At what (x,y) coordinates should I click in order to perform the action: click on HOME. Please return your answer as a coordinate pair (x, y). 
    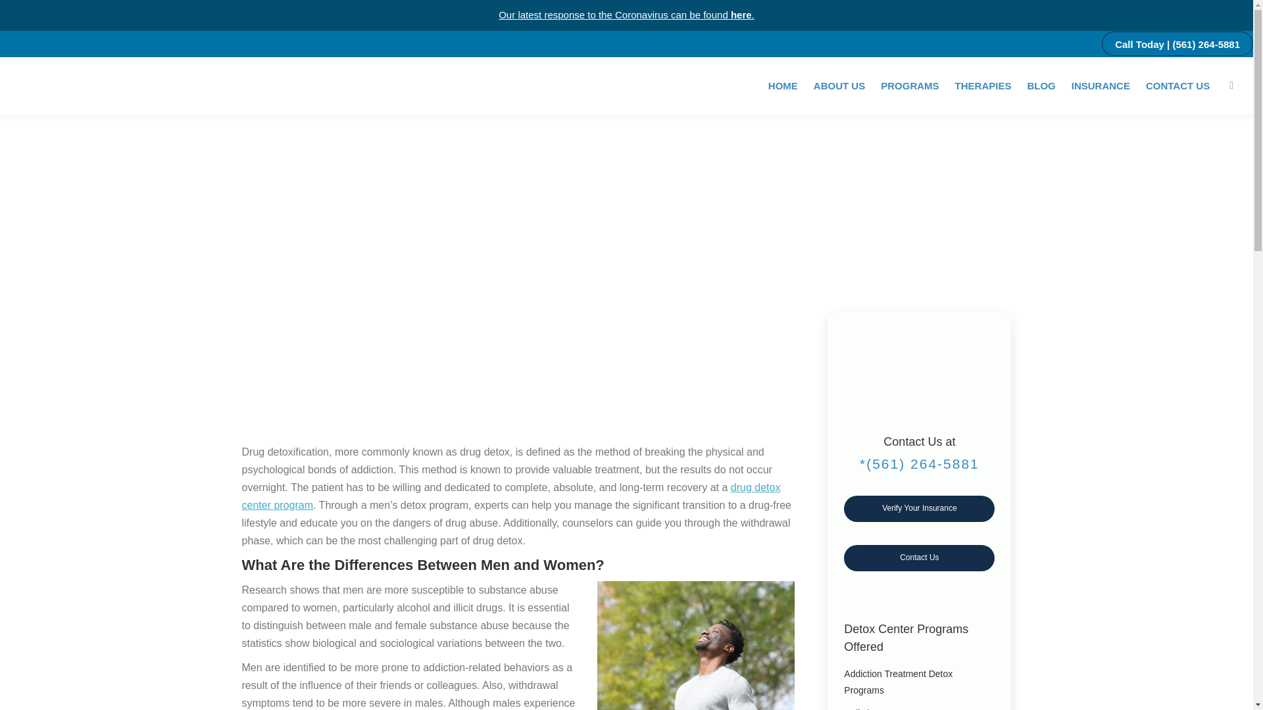
    Looking at the image, I should click on (783, 84).